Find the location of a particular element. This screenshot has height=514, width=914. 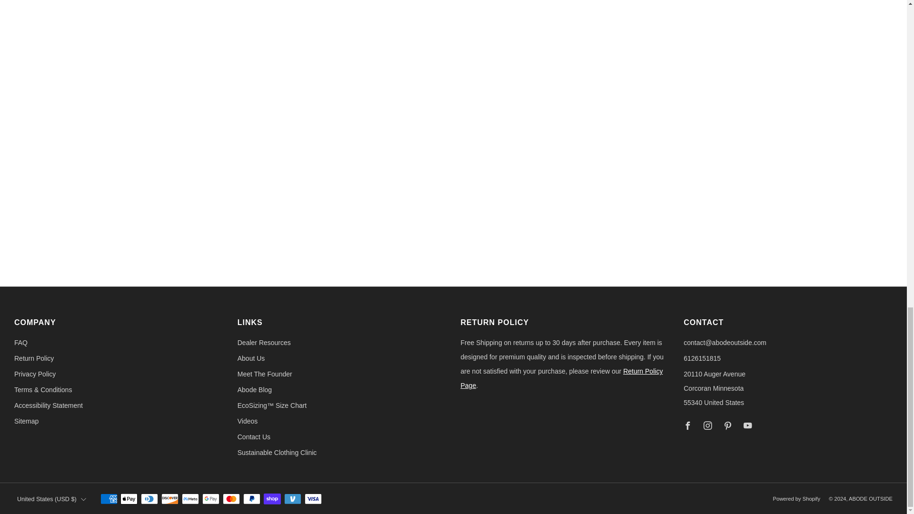

American Express is located at coordinates (109, 499).